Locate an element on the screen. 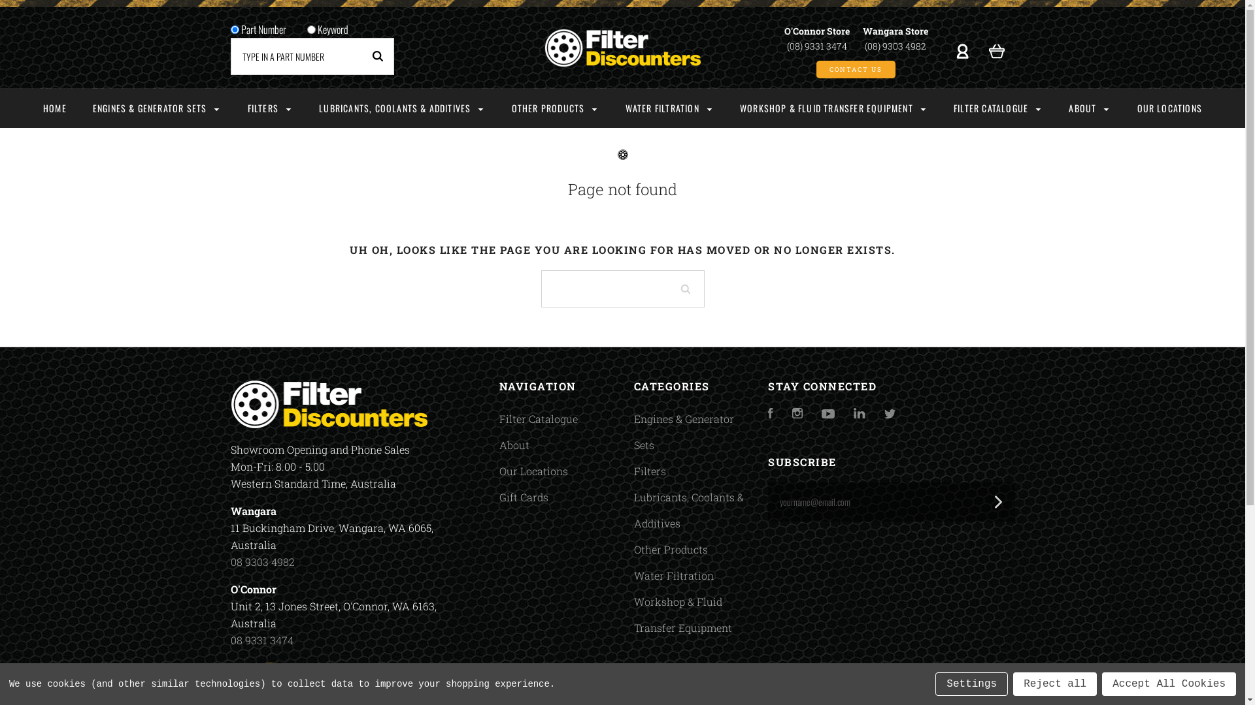 This screenshot has height=705, width=1255. Workshop & Fluid Transfer Equipment is located at coordinates (683, 615).